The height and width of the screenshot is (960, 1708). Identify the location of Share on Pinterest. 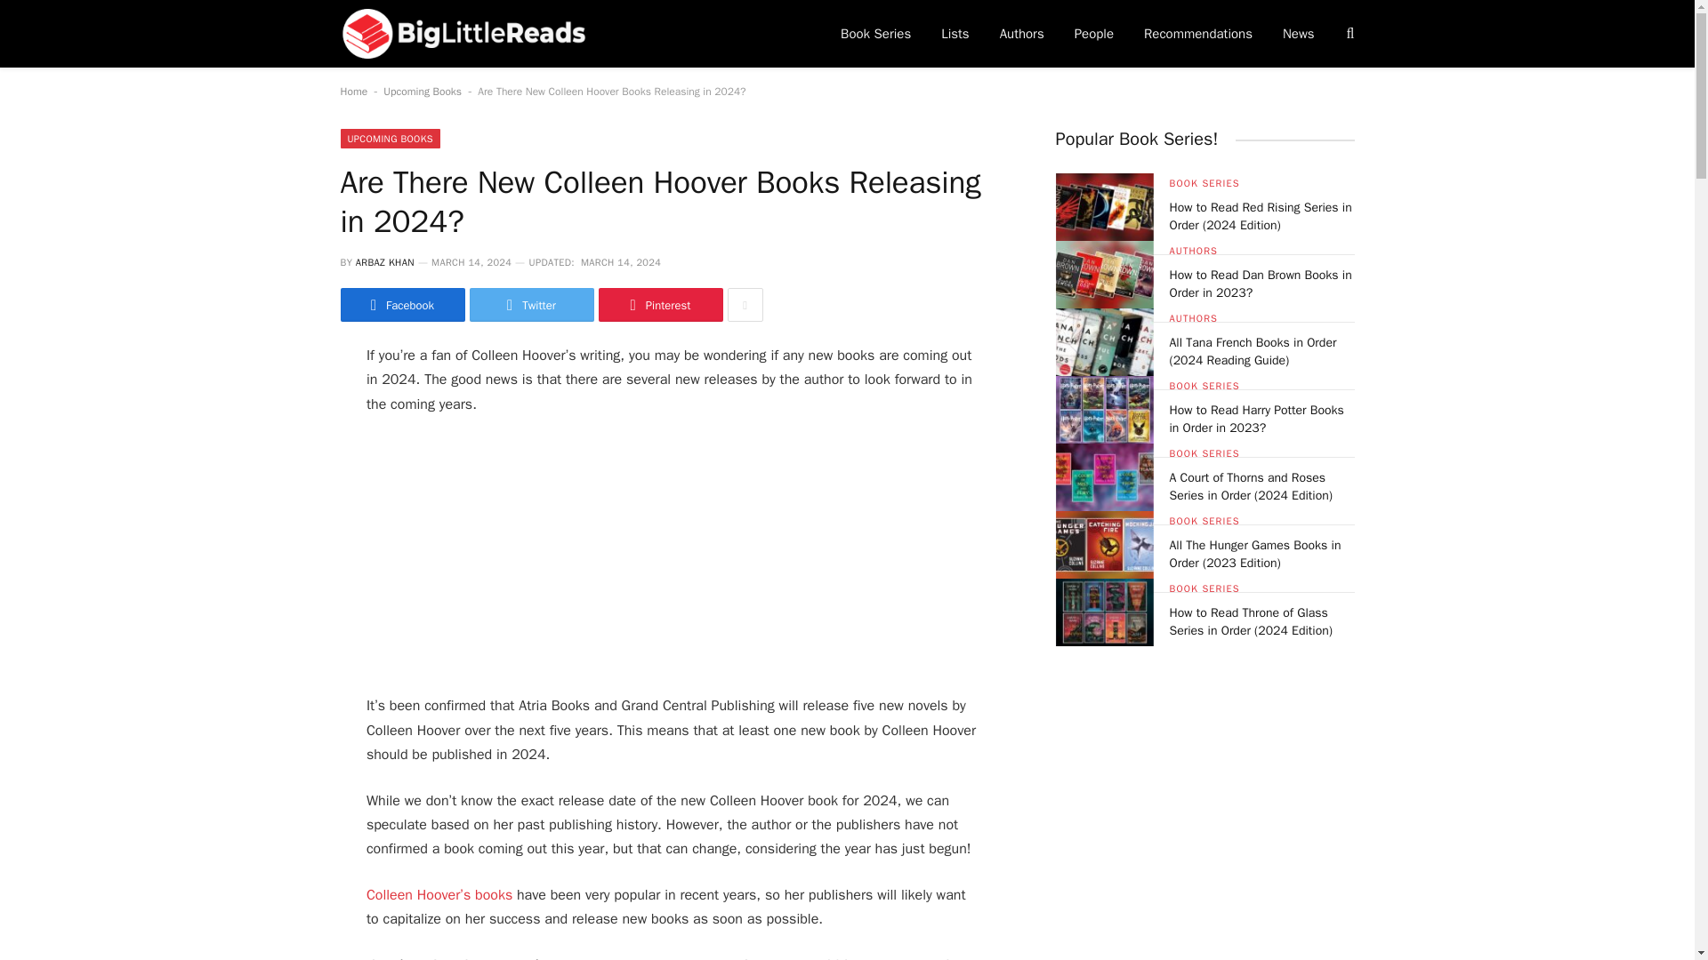
(660, 304).